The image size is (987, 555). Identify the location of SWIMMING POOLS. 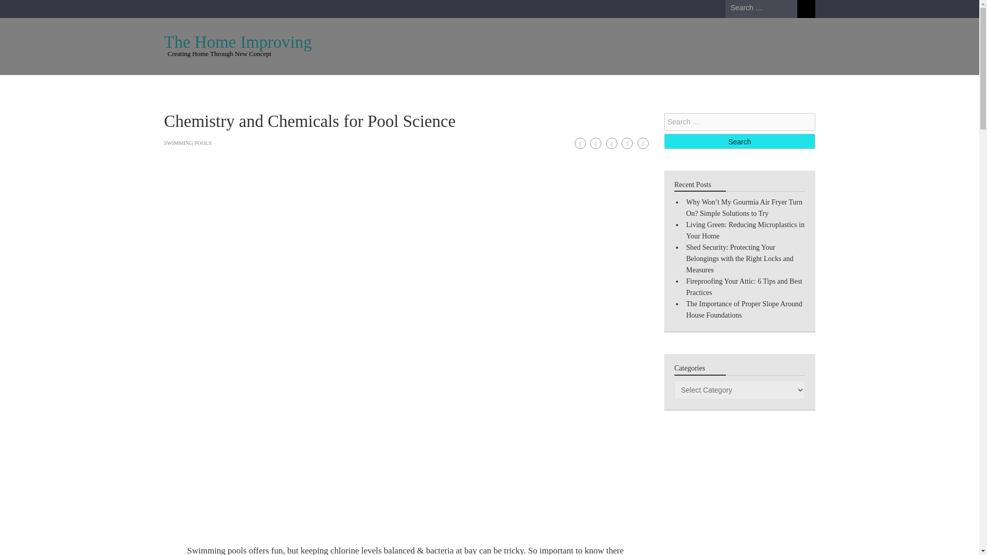
(187, 143).